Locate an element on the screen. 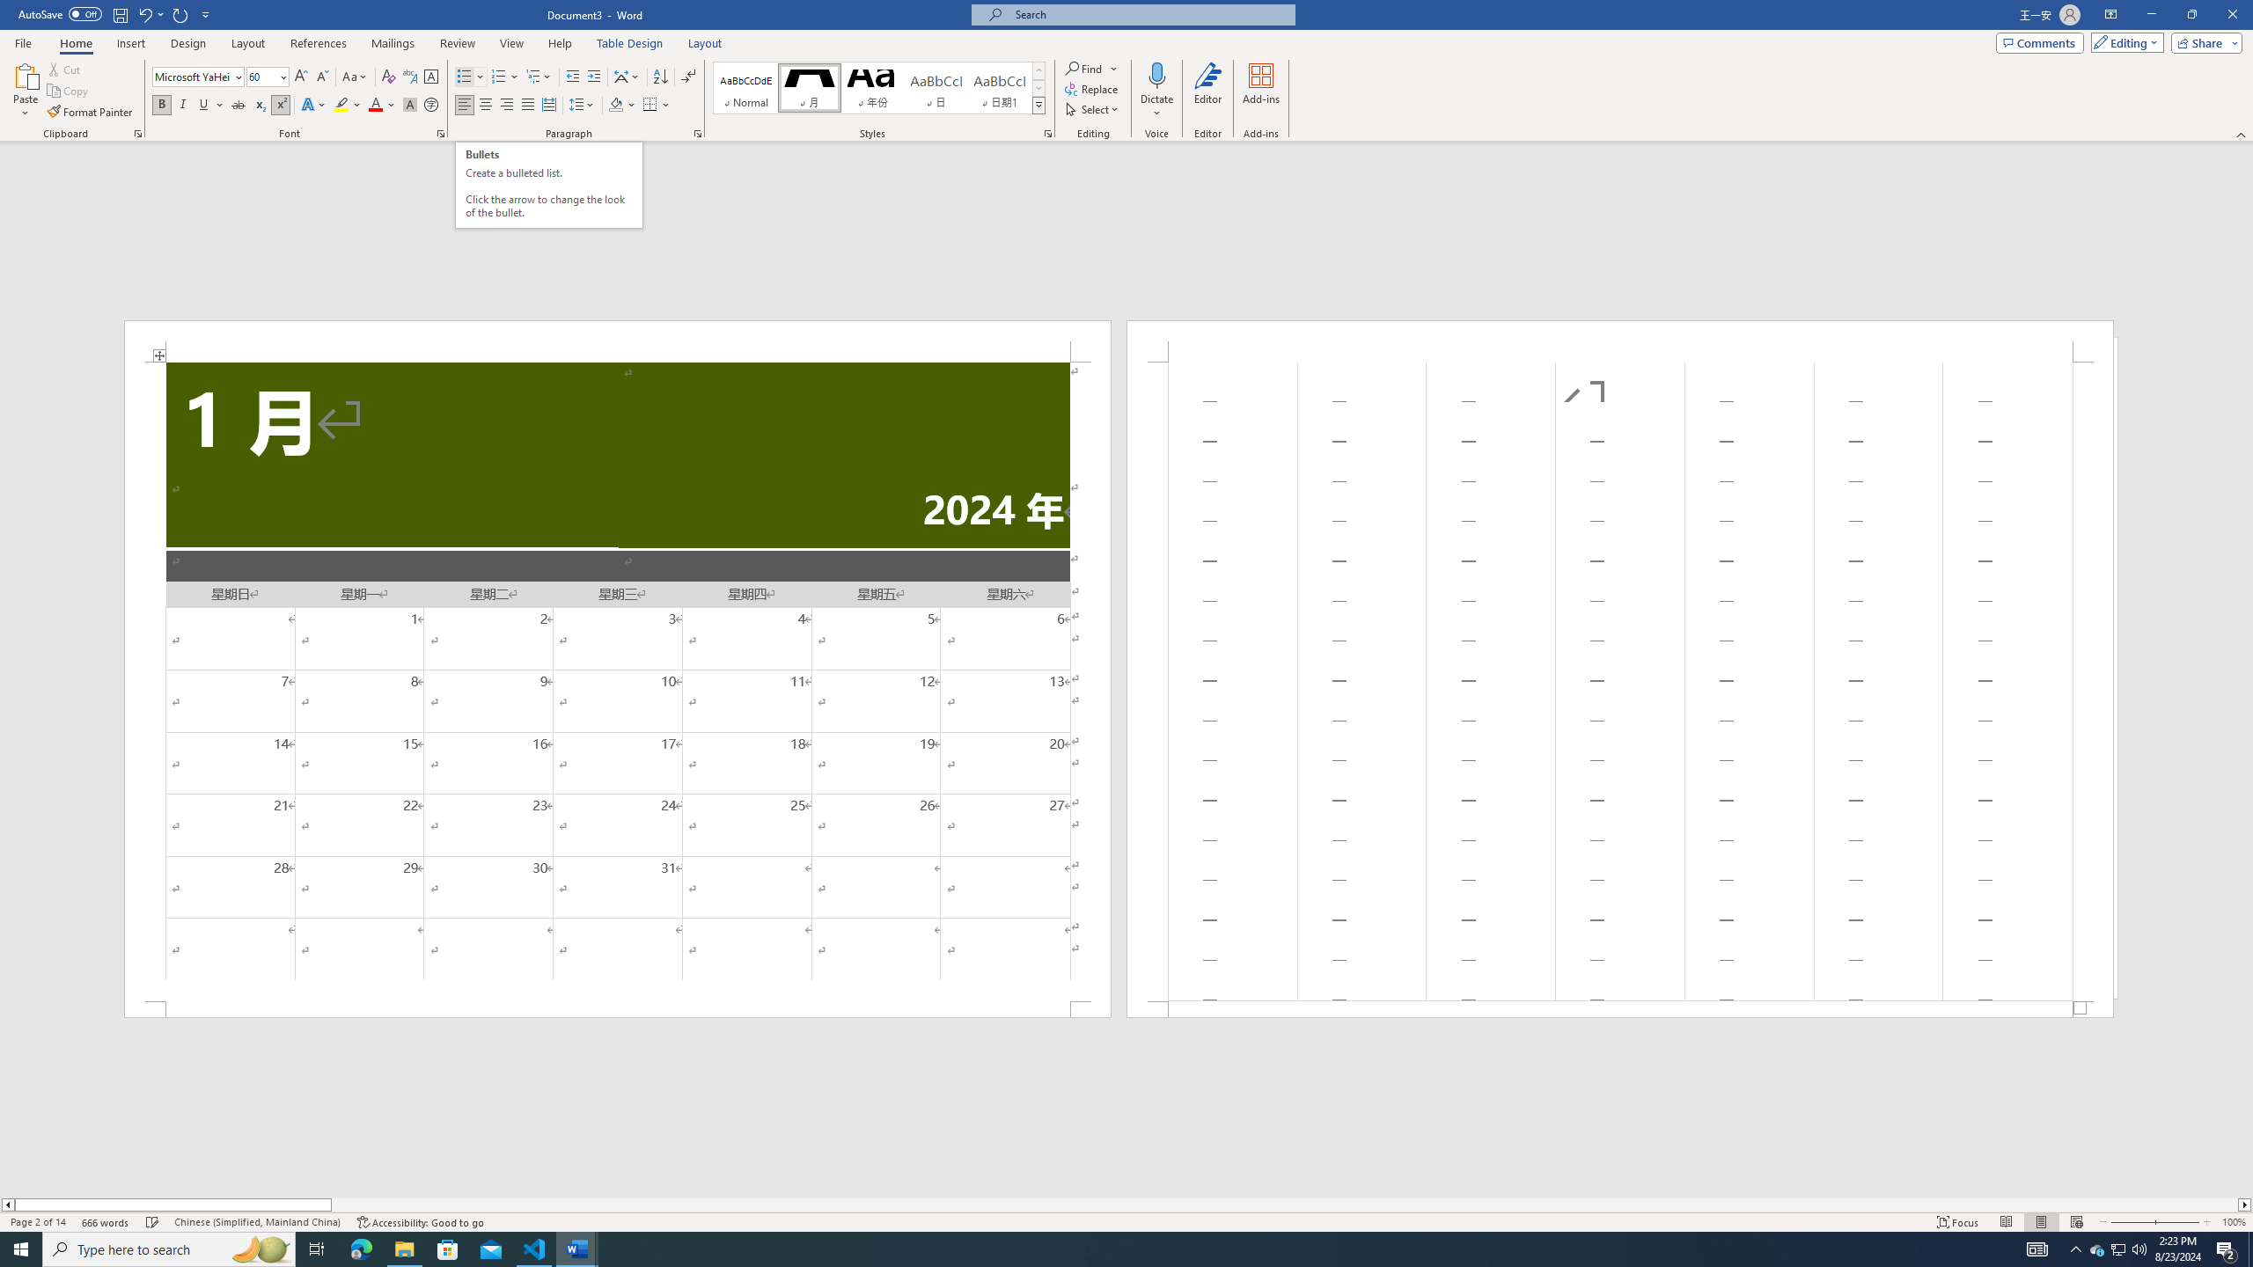 Image resolution: width=2253 pixels, height=1267 pixels. Text Highlight Color is located at coordinates (348, 106).